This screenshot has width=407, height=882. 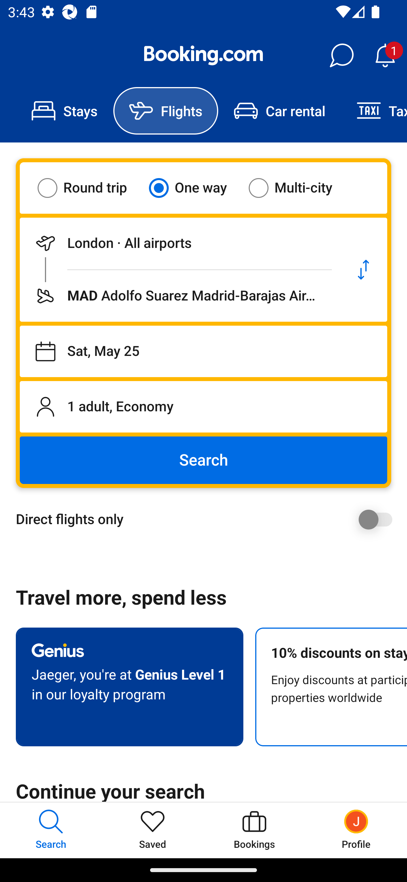 What do you see at coordinates (203, 351) in the screenshot?
I see `Departing on Sat, May 25` at bounding box center [203, 351].